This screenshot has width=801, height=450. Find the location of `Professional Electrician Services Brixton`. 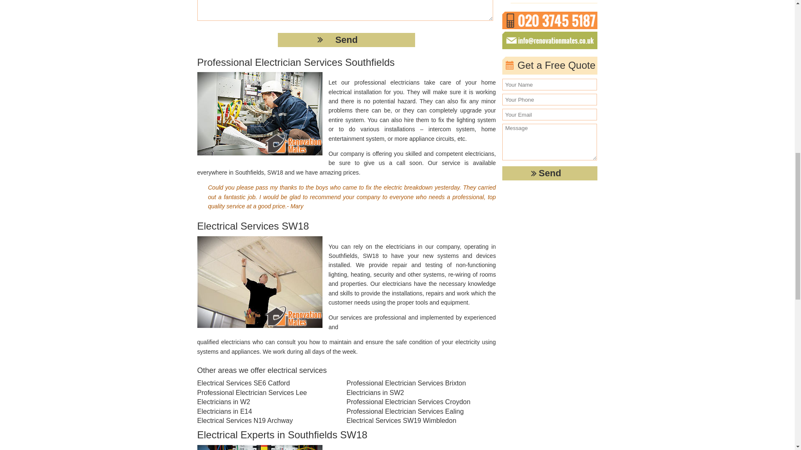

Professional Electrician Services Brixton is located at coordinates (414, 383).